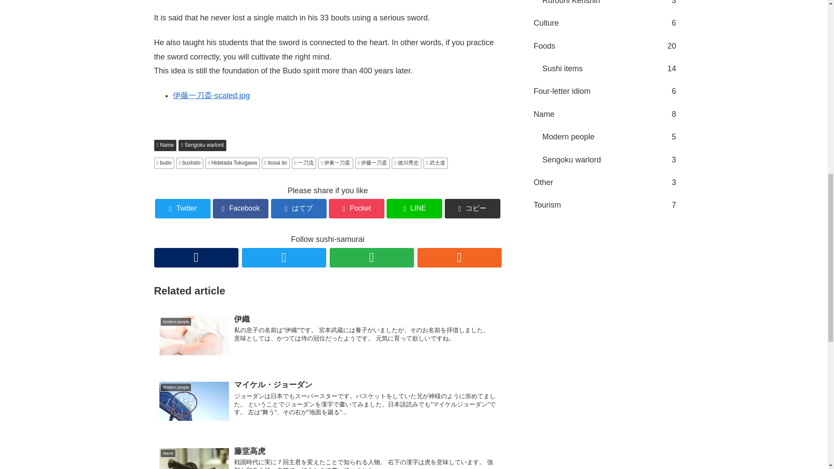 Image resolution: width=834 pixels, height=469 pixels. I want to click on Ittosai Ito, so click(299, 208).